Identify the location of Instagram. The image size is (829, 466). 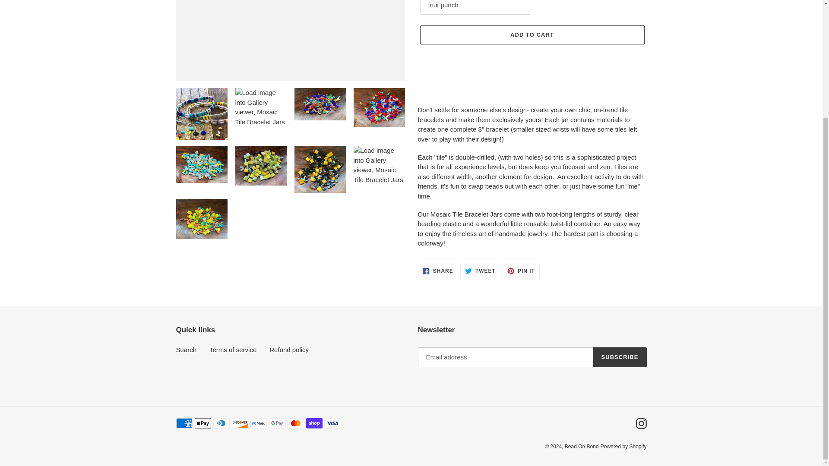
(233, 349).